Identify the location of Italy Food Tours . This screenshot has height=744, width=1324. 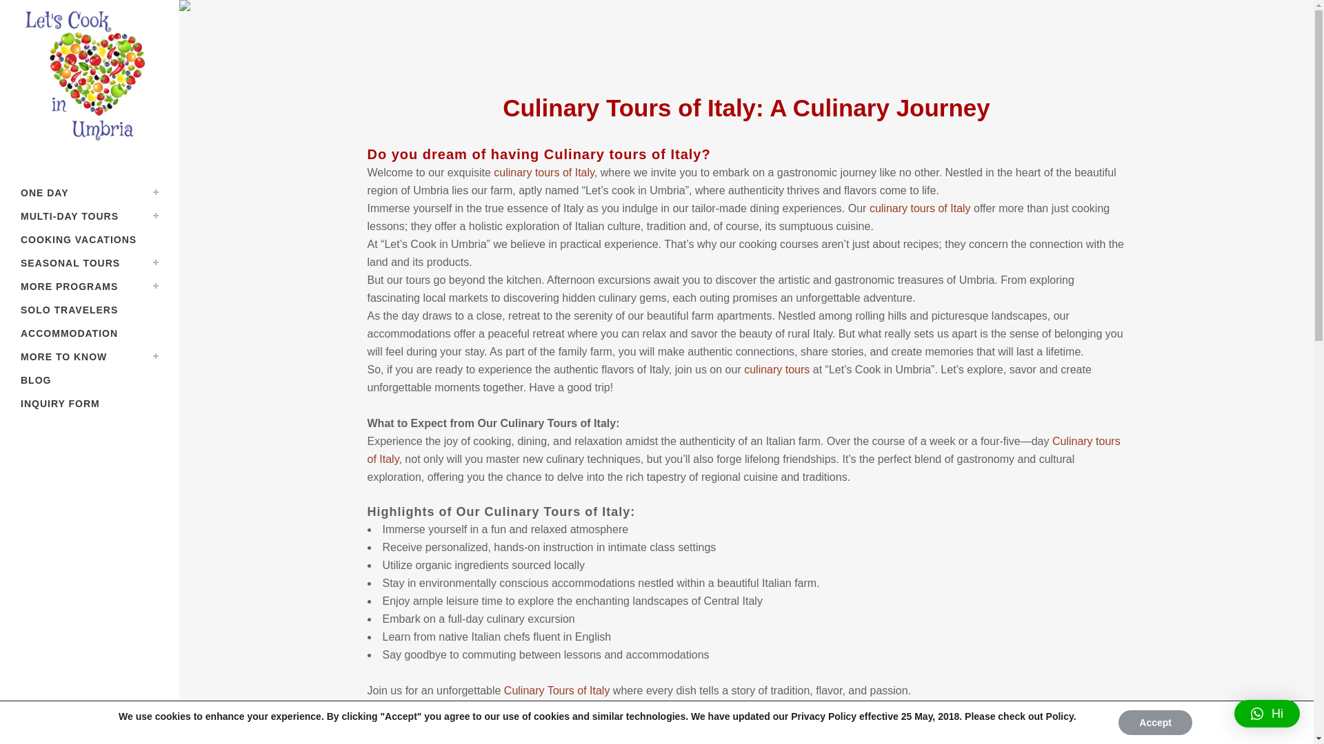
(90, 216).